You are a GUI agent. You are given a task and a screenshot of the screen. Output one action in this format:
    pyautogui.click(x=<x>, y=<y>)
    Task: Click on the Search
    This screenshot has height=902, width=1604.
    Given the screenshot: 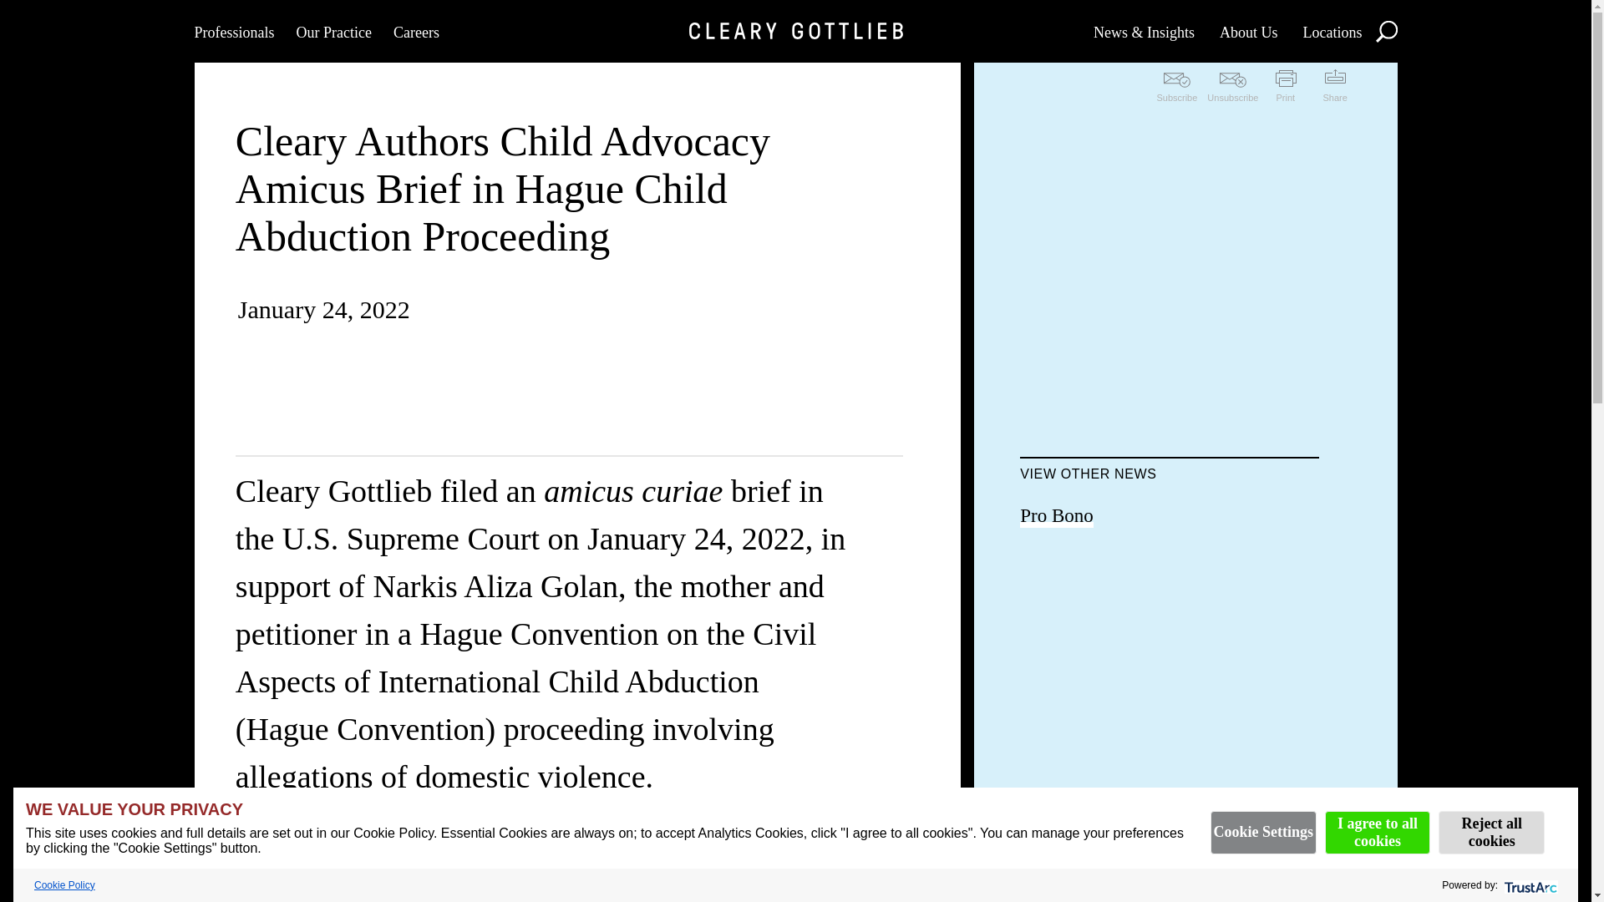 What is the action you would take?
    pyautogui.click(x=1385, y=30)
    